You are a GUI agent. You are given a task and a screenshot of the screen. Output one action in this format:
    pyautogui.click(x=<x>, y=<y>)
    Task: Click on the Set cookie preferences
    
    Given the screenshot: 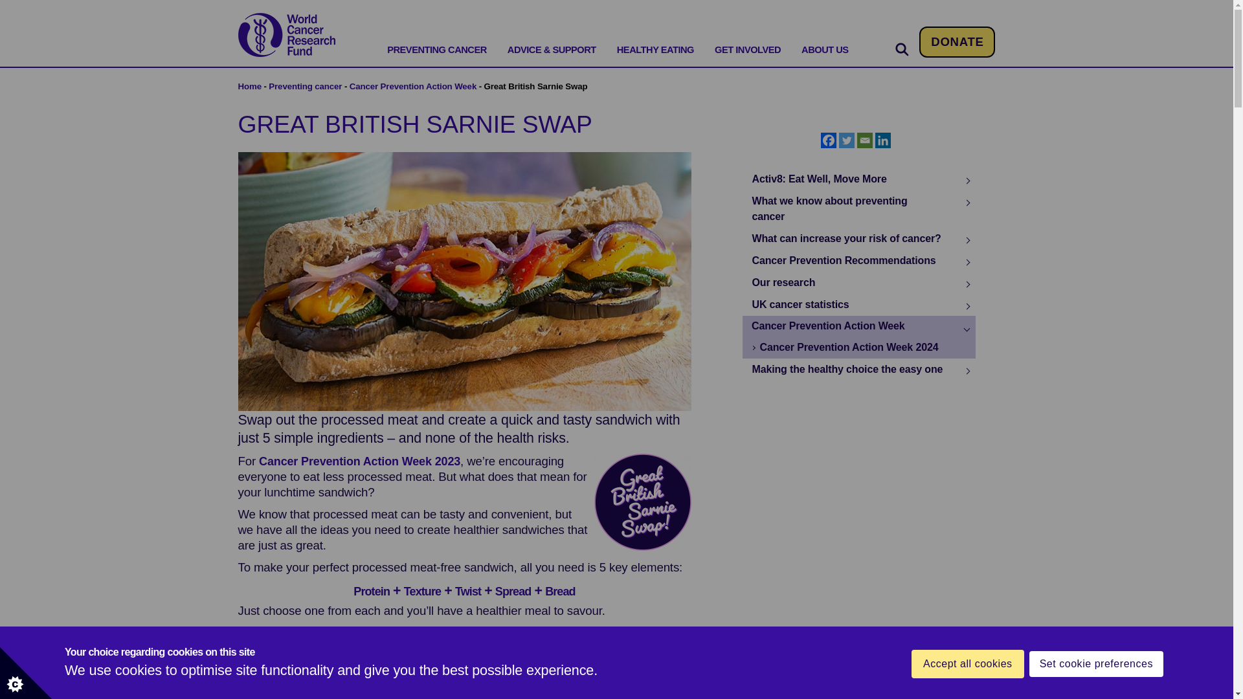 What is the action you would take?
    pyautogui.click(x=1096, y=691)
    